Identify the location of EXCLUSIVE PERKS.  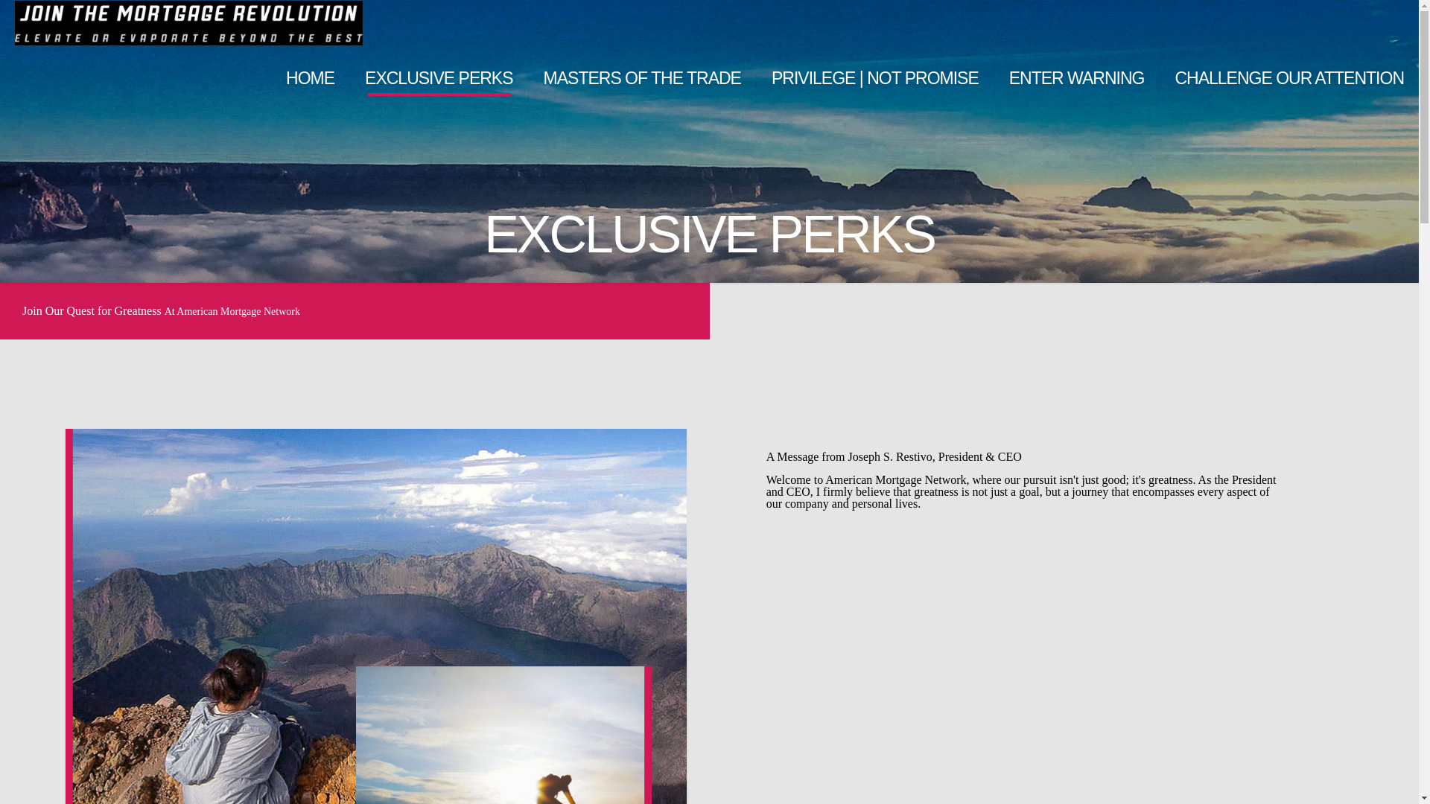
(439, 78).